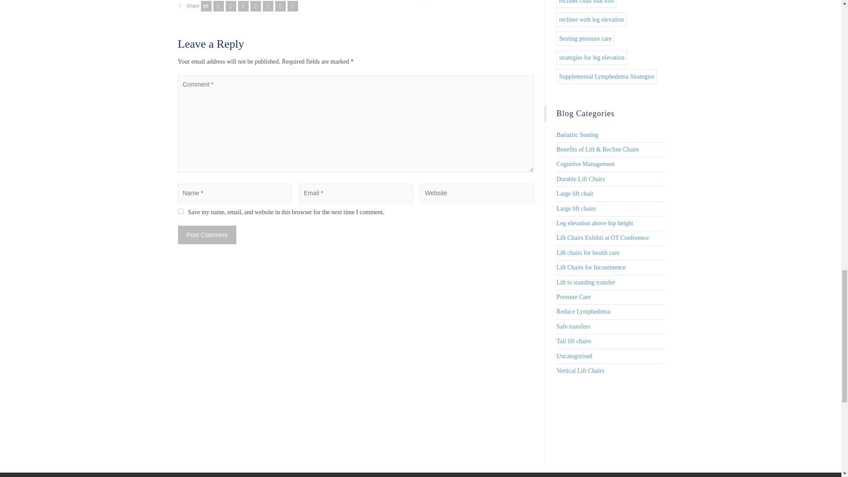 This screenshot has height=477, width=848. I want to click on Pinterest, so click(255, 6).